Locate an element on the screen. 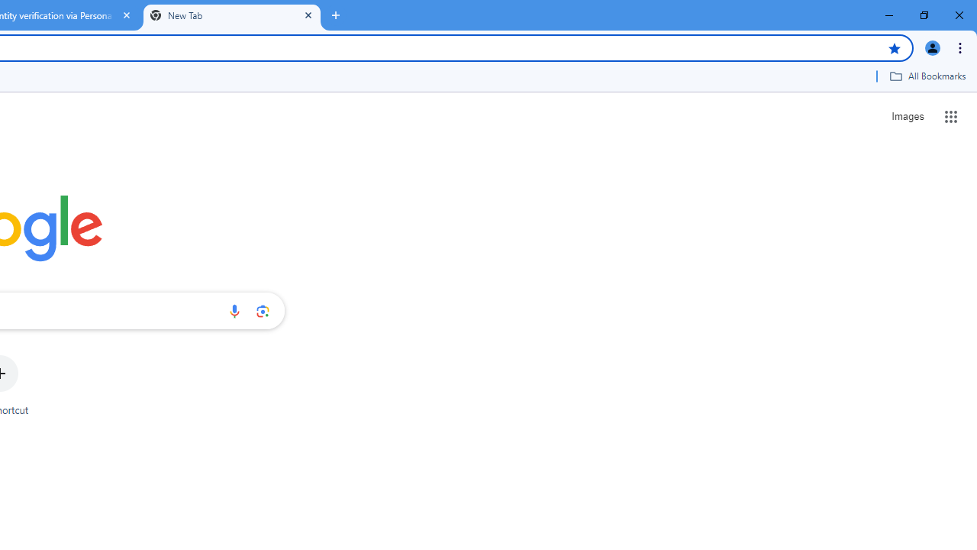 The image size is (977, 550). Search by voice is located at coordinates (234, 311).